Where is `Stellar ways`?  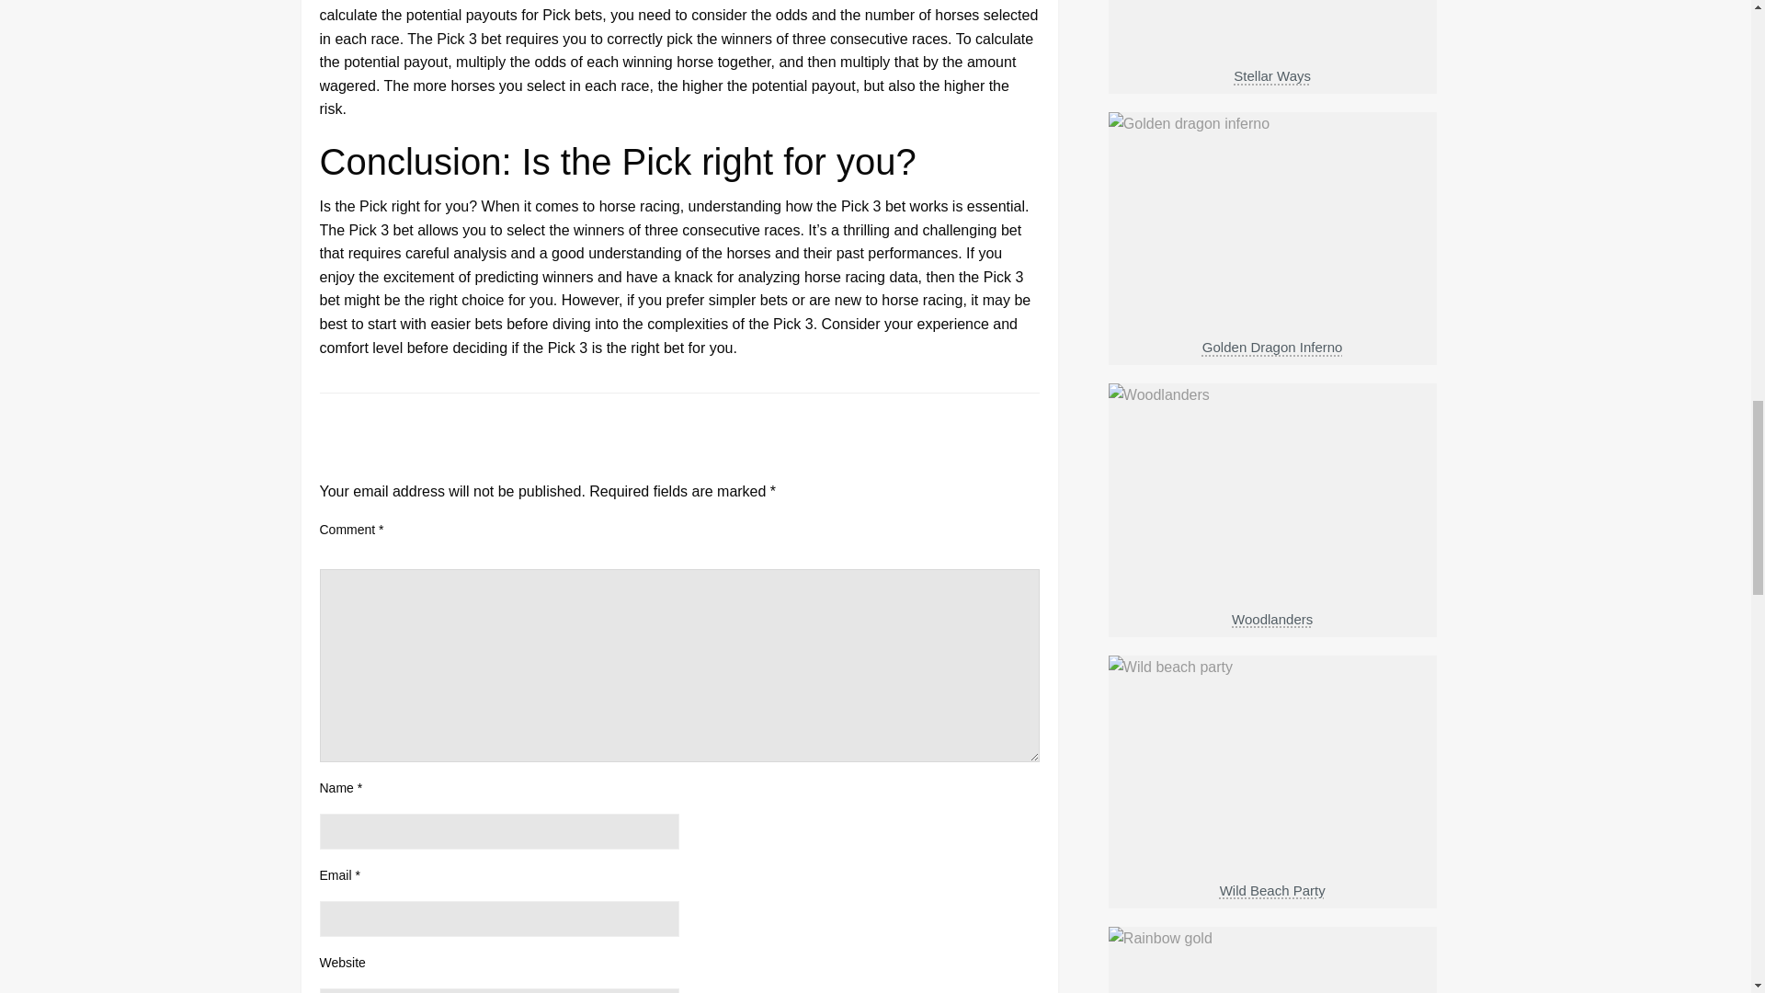 Stellar ways is located at coordinates (1272, 46).